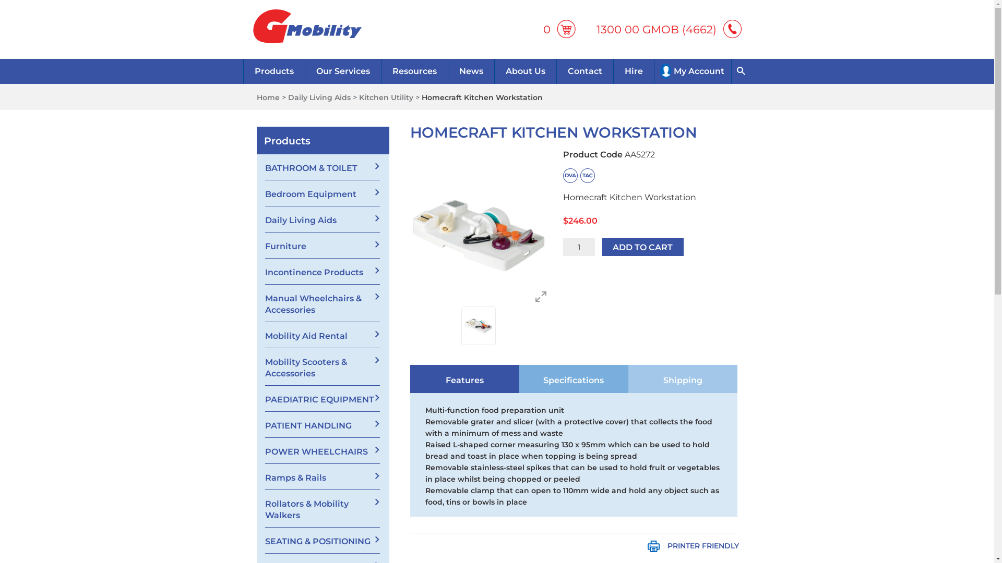  Describe the element at coordinates (643, 247) in the screenshot. I see `ADD TO CART` at that location.